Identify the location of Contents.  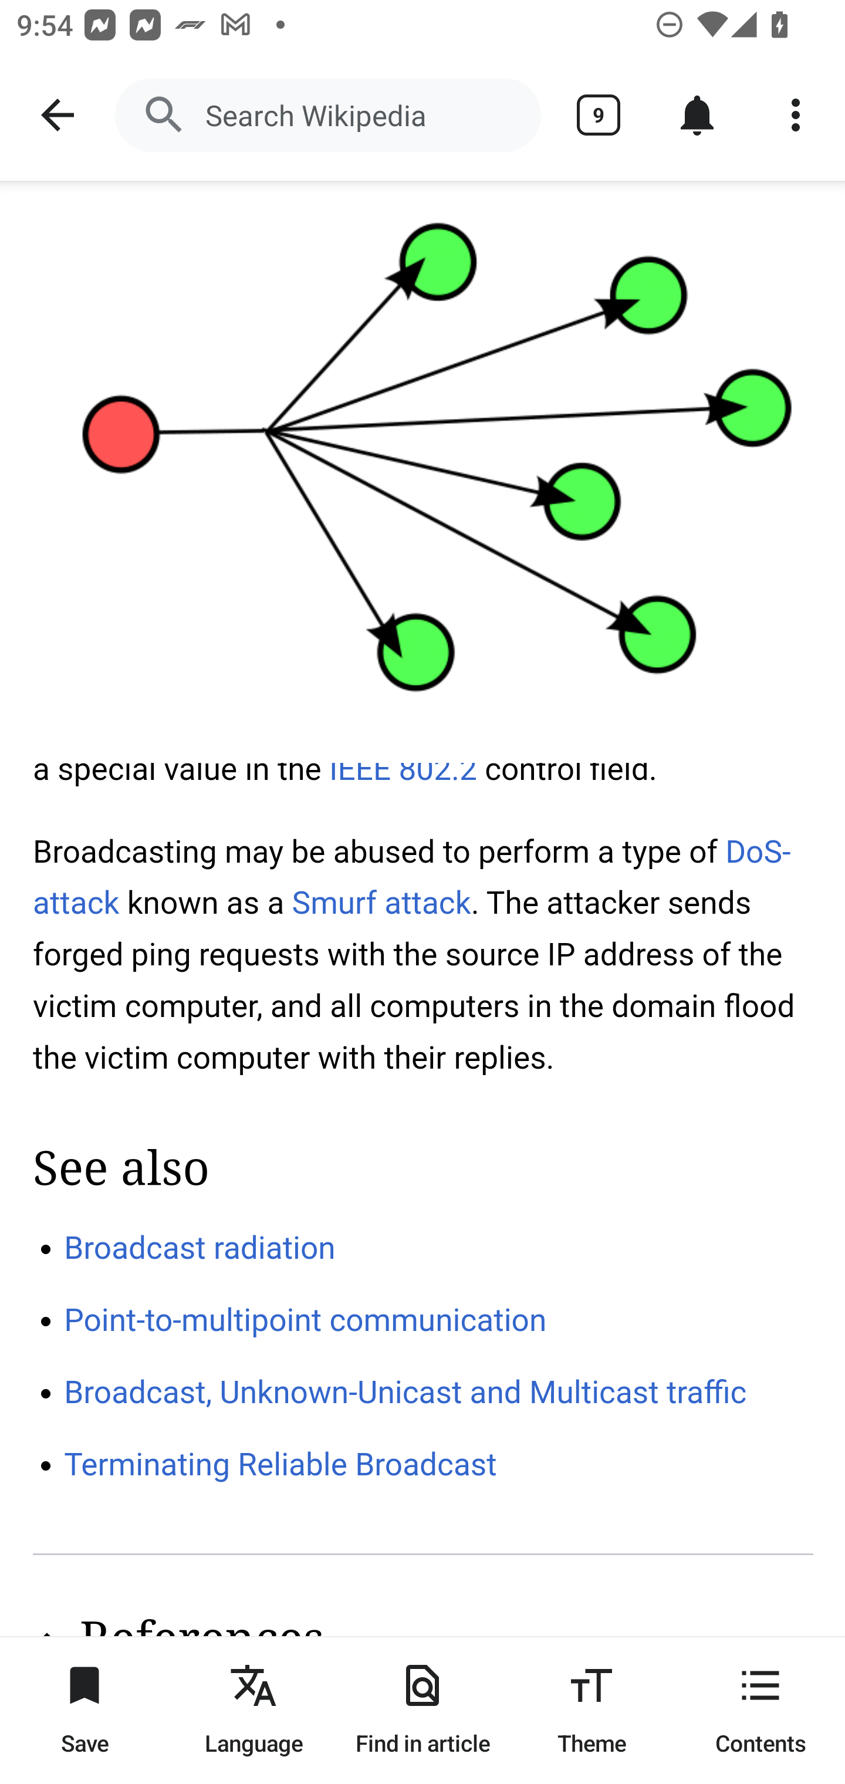
(760, 1710).